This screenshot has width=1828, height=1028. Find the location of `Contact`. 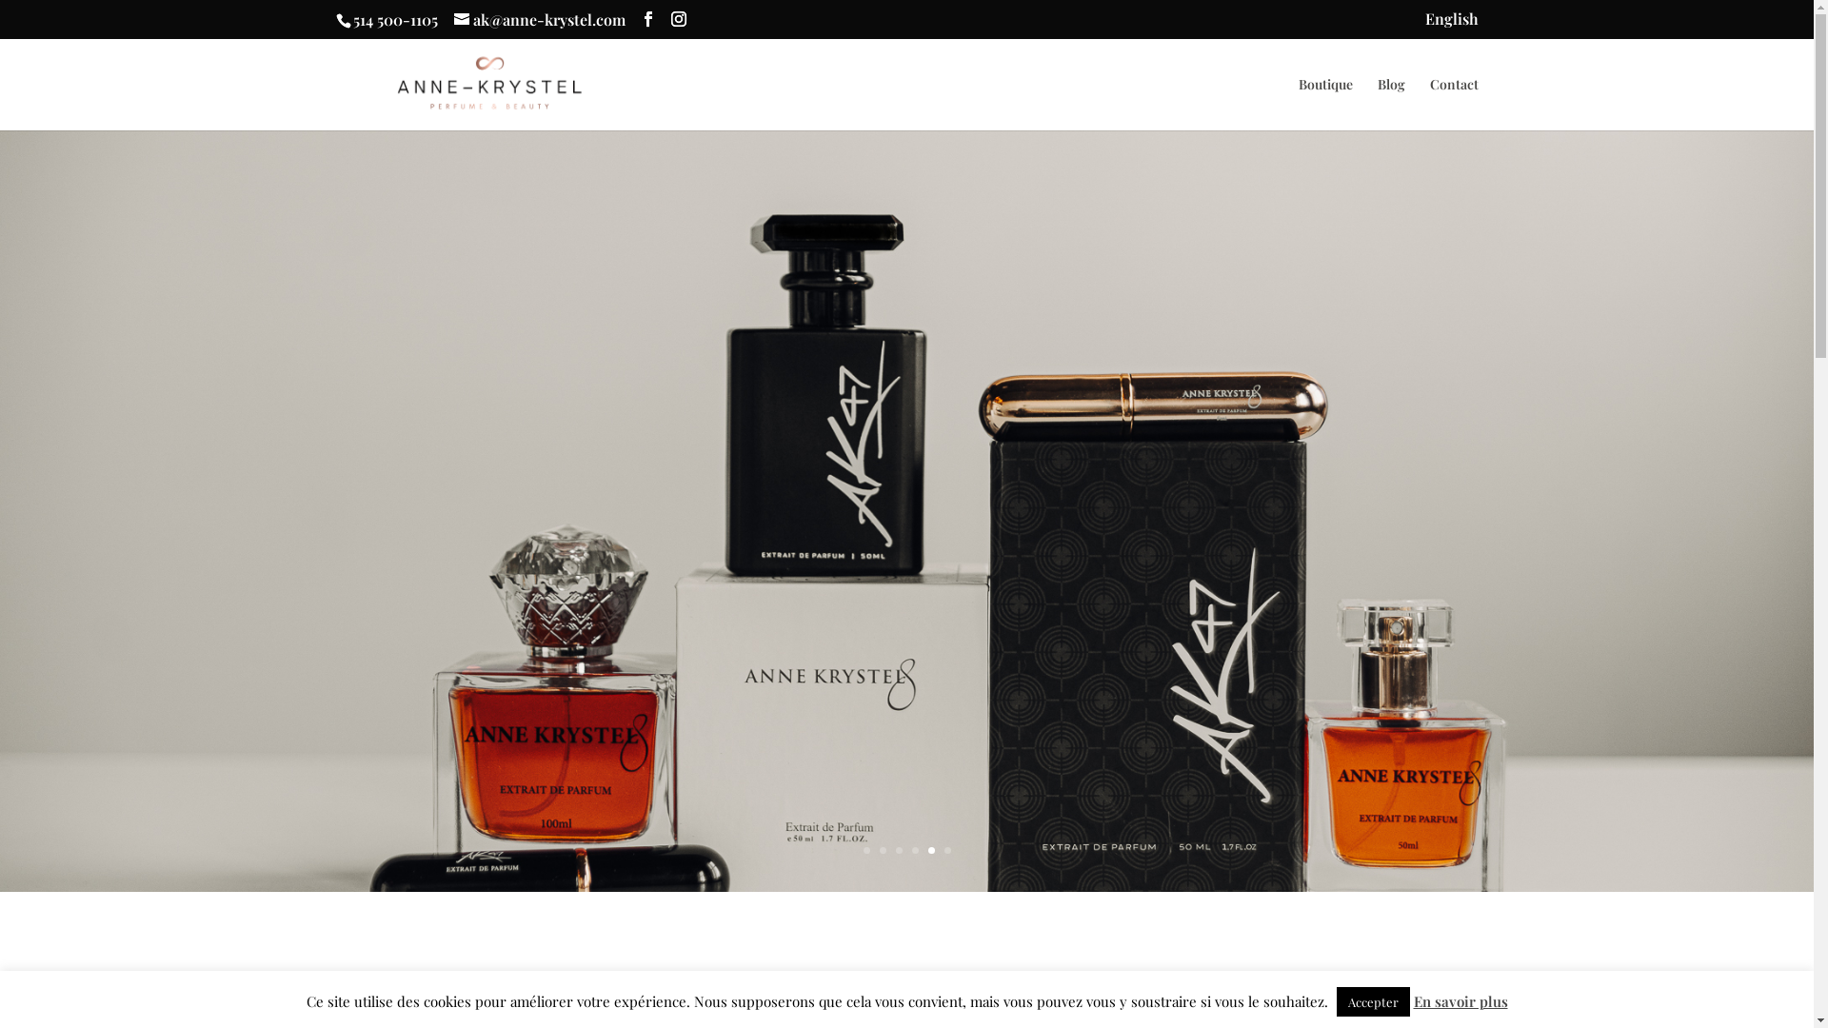

Contact is located at coordinates (1455, 105).